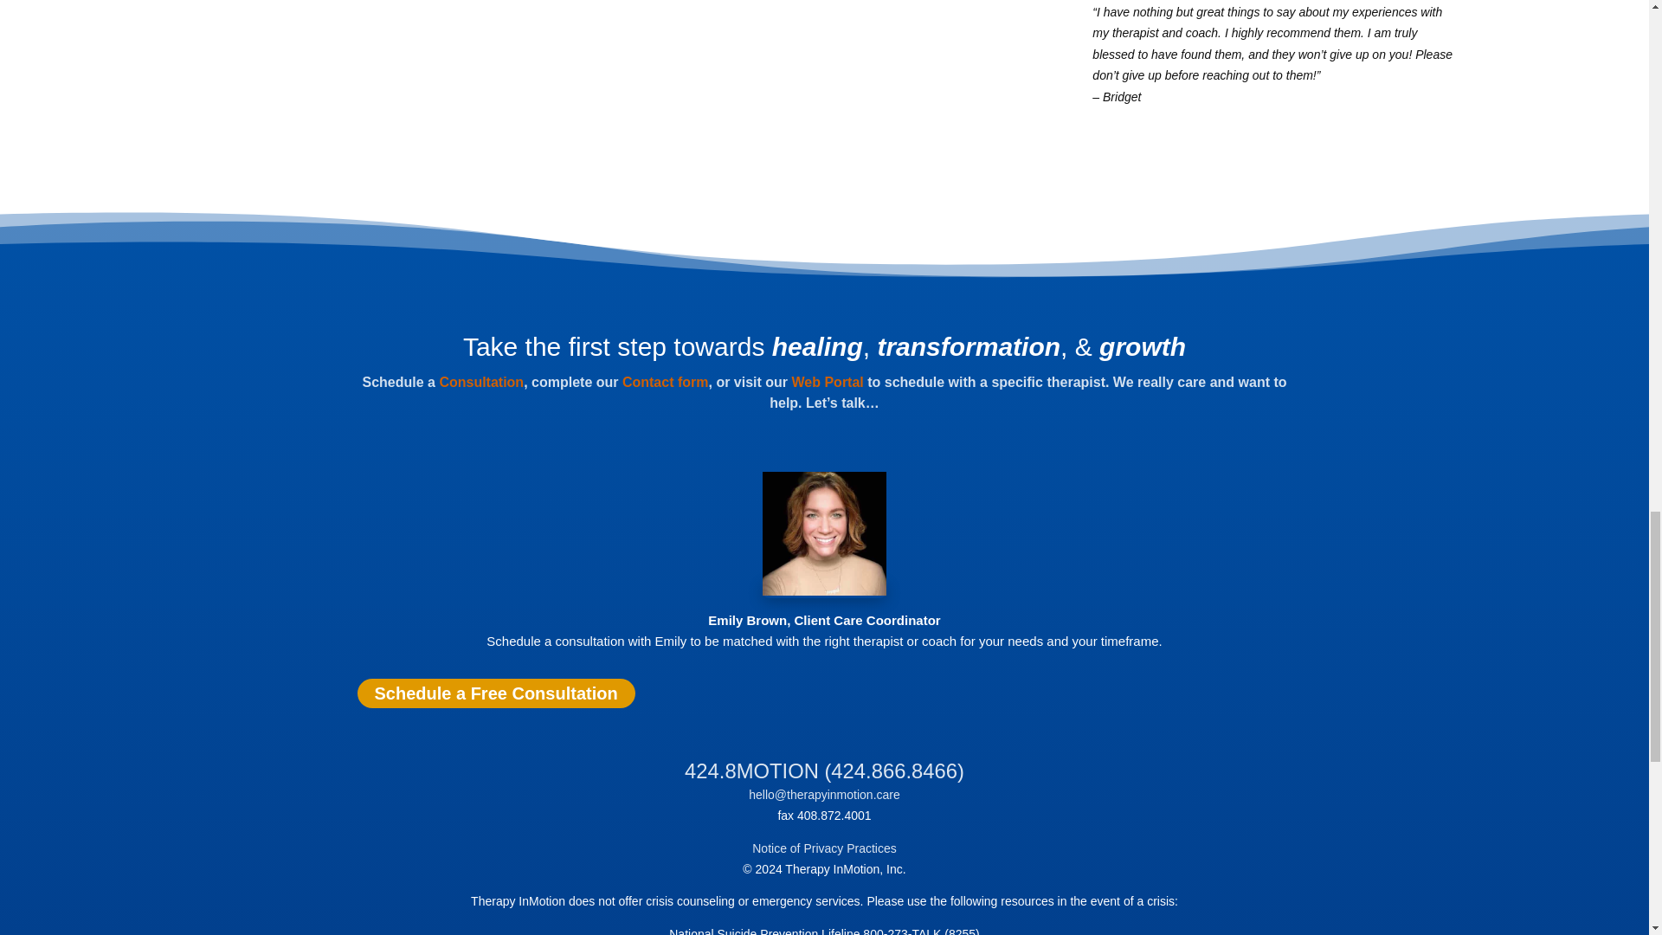 This screenshot has height=935, width=1662. Describe the element at coordinates (824, 533) in the screenshot. I see `Emily Brown SQ3` at that location.